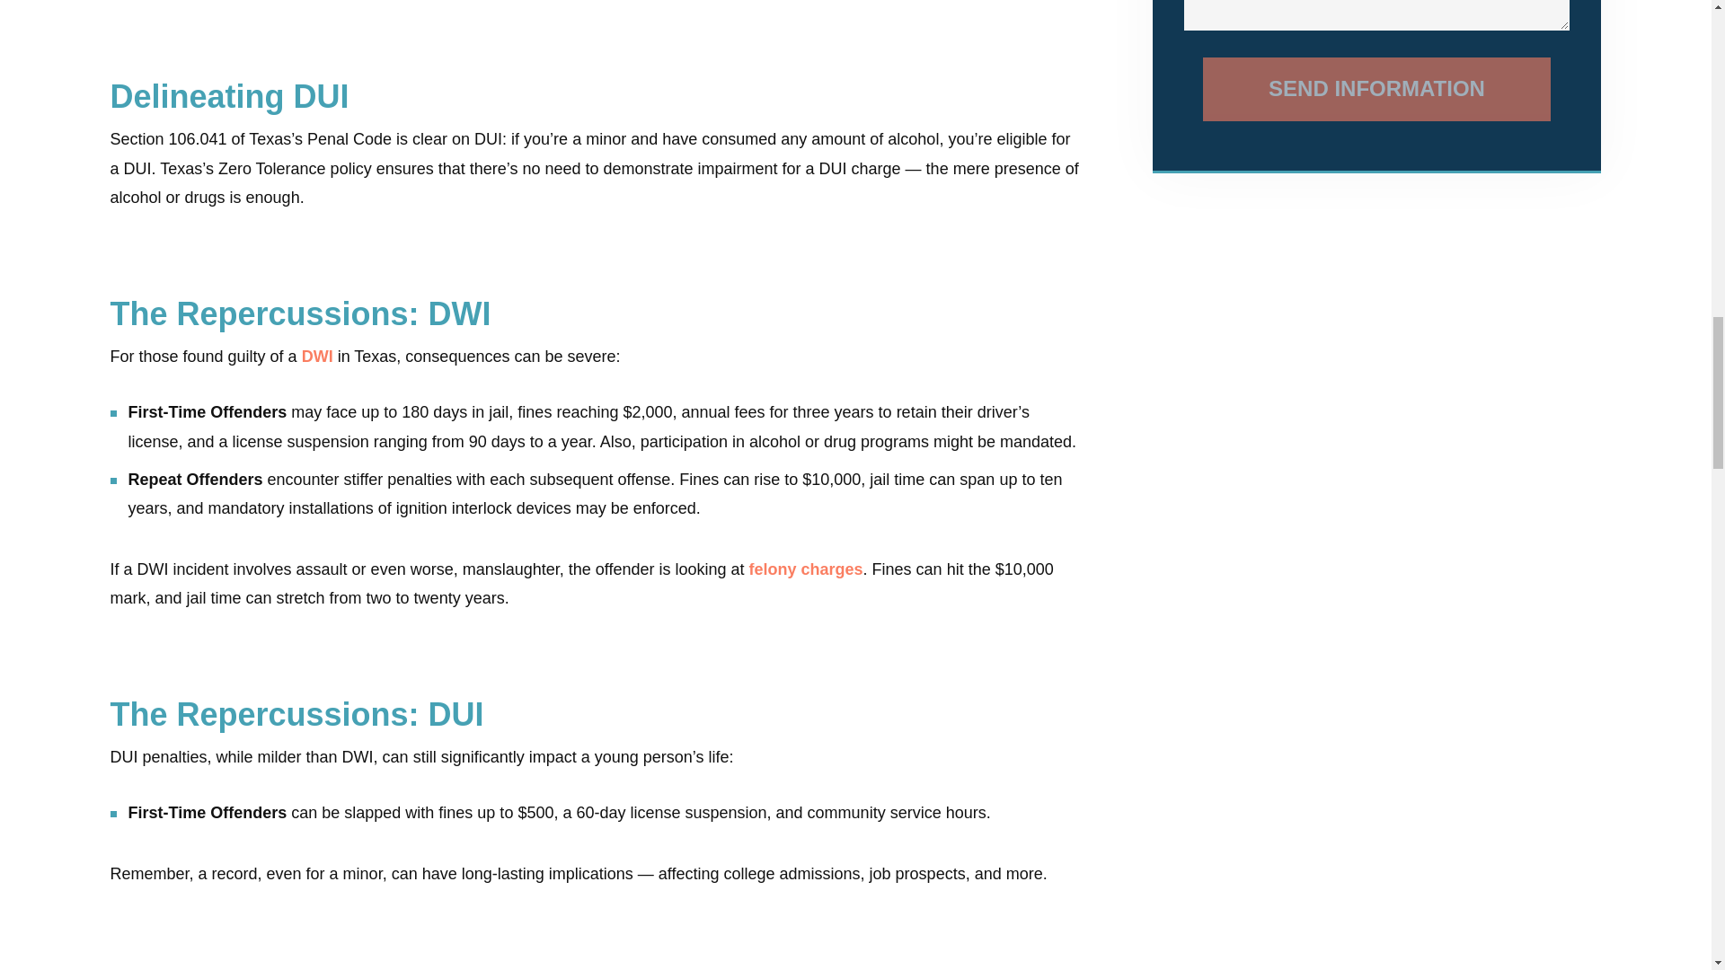 The height and width of the screenshot is (970, 1725). What do you see at coordinates (317, 356) in the screenshot?
I see `DWI` at bounding box center [317, 356].